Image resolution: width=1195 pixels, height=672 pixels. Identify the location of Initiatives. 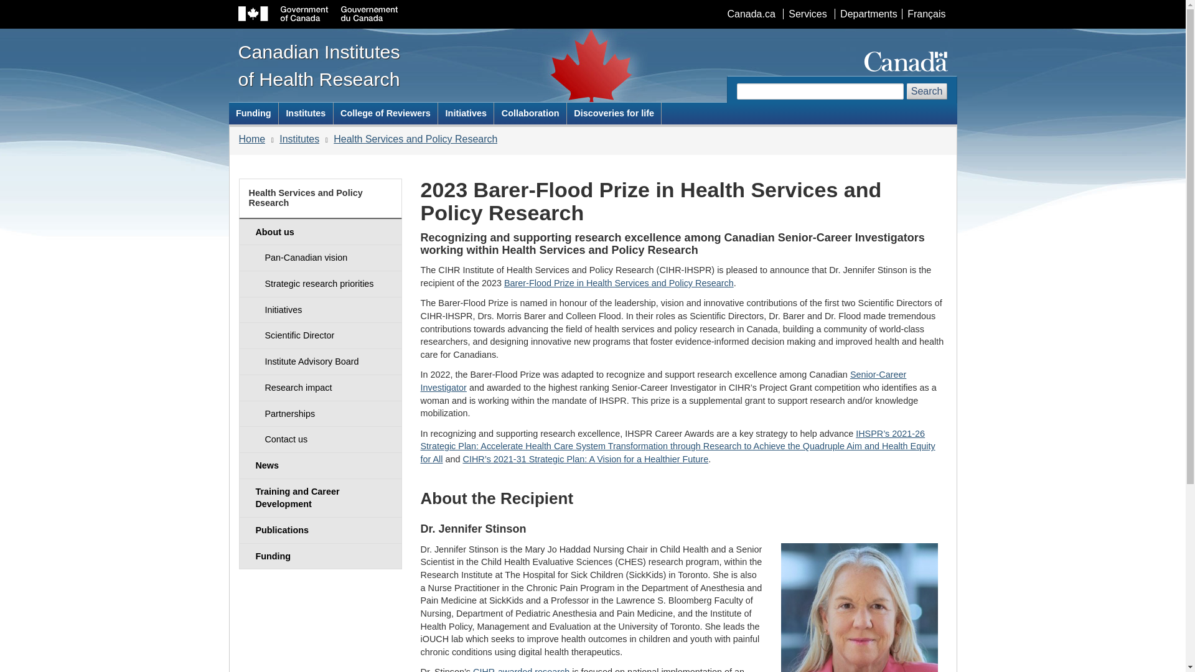
(320, 310).